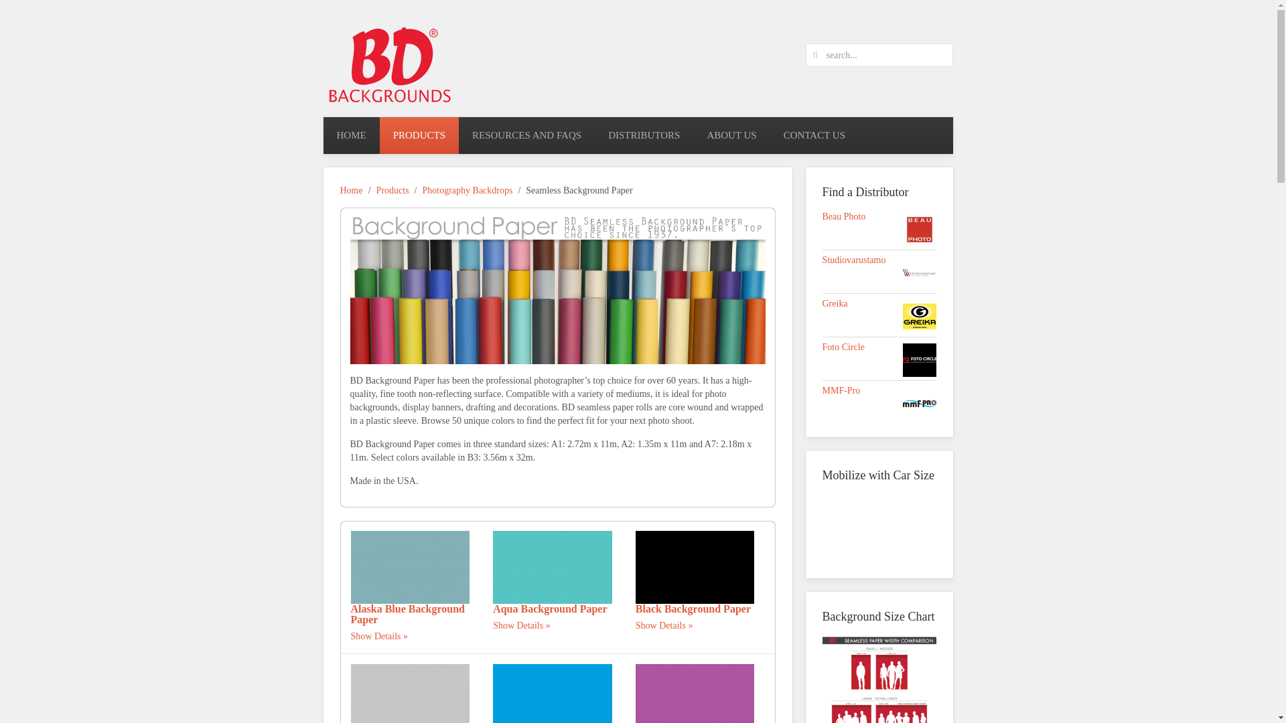 The image size is (1286, 723). What do you see at coordinates (695, 700) in the screenshot?
I see `Boysenberry Background Paper` at bounding box center [695, 700].